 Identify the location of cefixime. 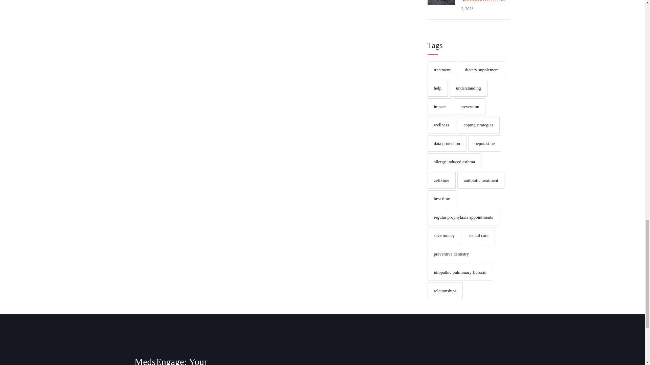
(441, 180).